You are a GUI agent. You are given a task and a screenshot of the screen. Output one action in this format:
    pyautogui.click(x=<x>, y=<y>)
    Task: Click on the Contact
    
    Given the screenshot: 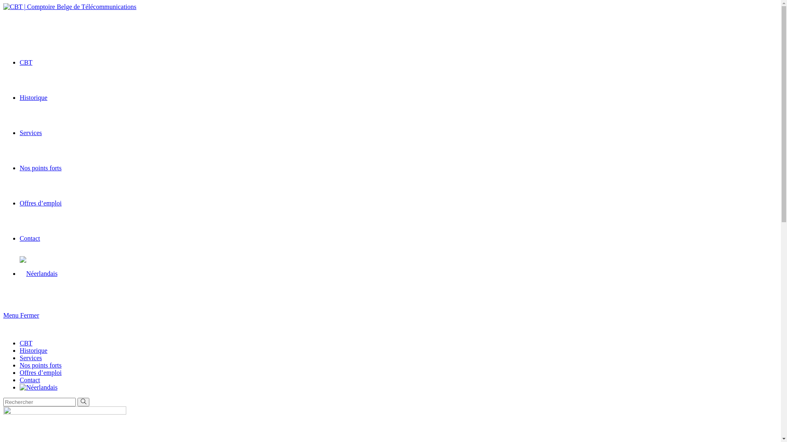 What is the action you would take?
    pyautogui.click(x=30, y=380)
    